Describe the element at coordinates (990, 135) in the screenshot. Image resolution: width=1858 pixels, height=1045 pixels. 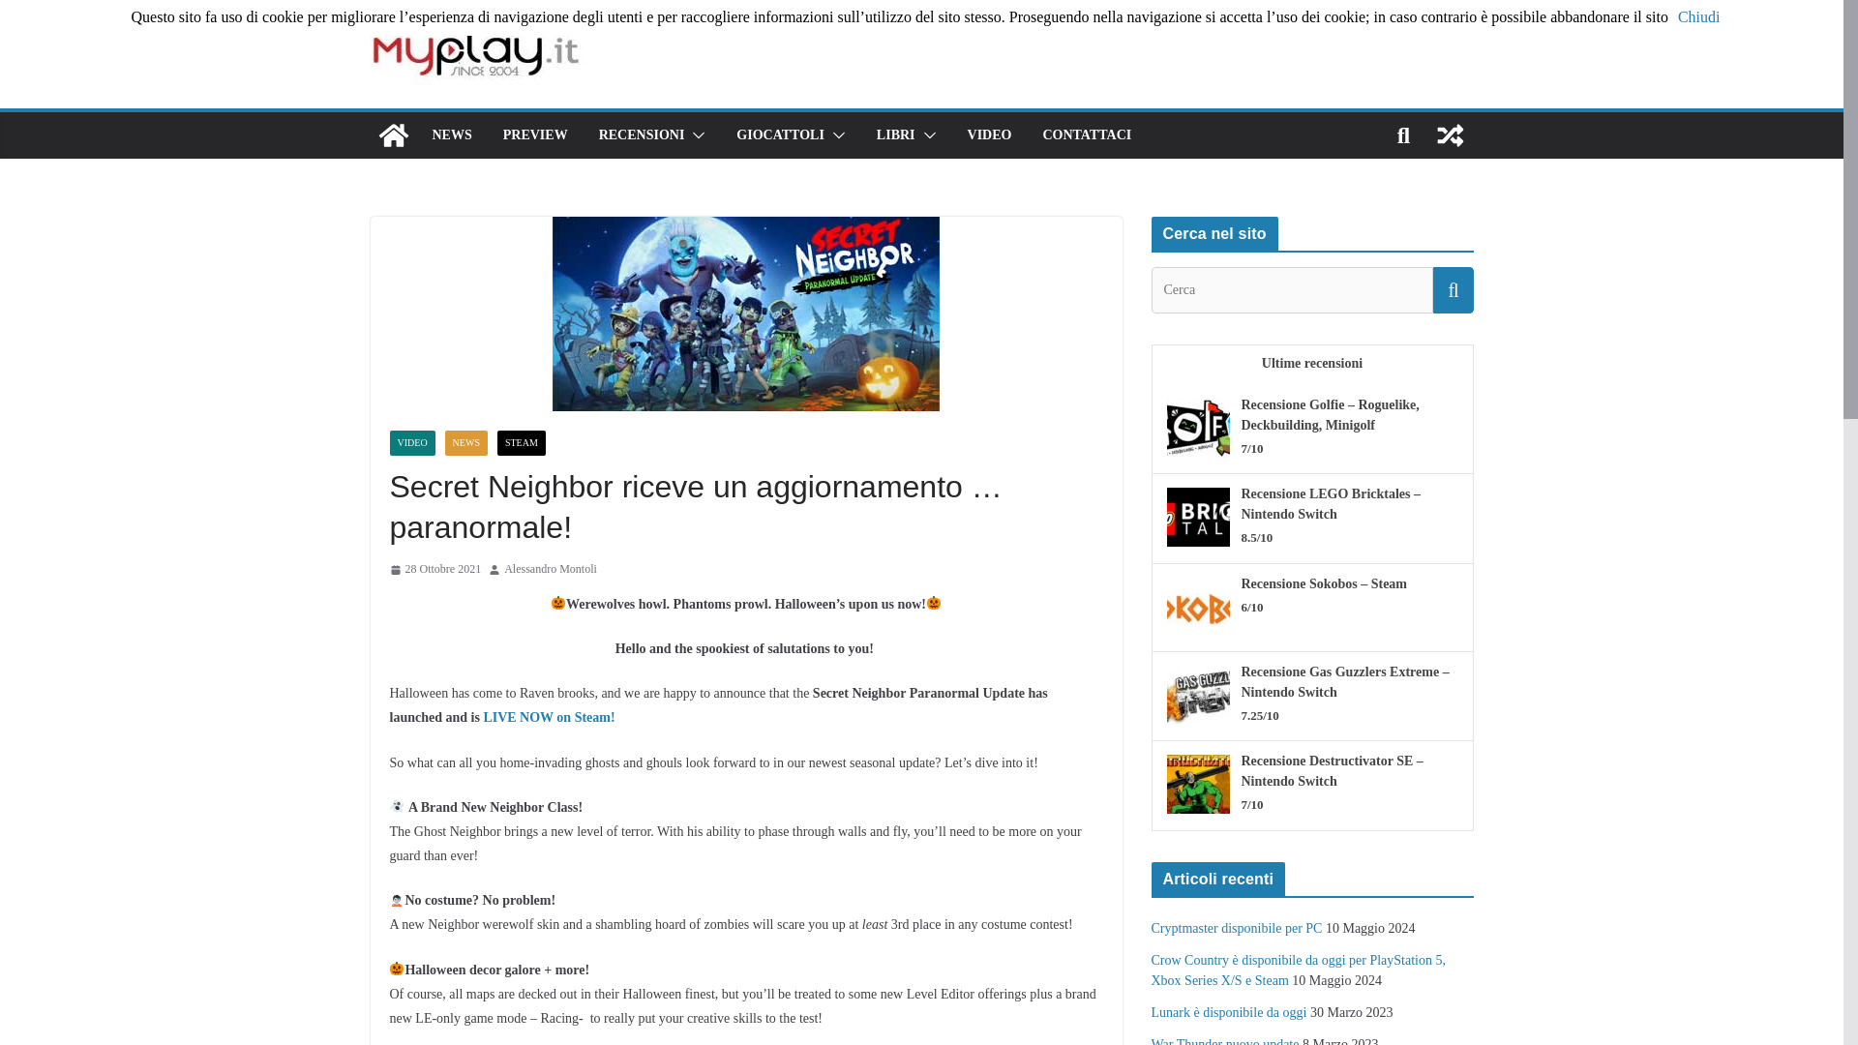
I see `VIDEO` at that location.